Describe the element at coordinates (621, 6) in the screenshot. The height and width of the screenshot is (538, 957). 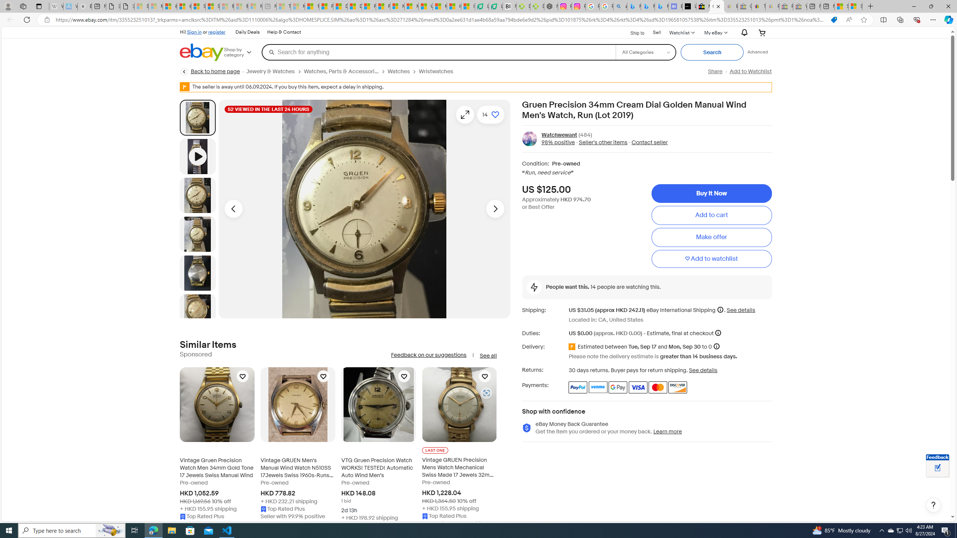
I see `alabama high school quarterback dies - Search` at that location.